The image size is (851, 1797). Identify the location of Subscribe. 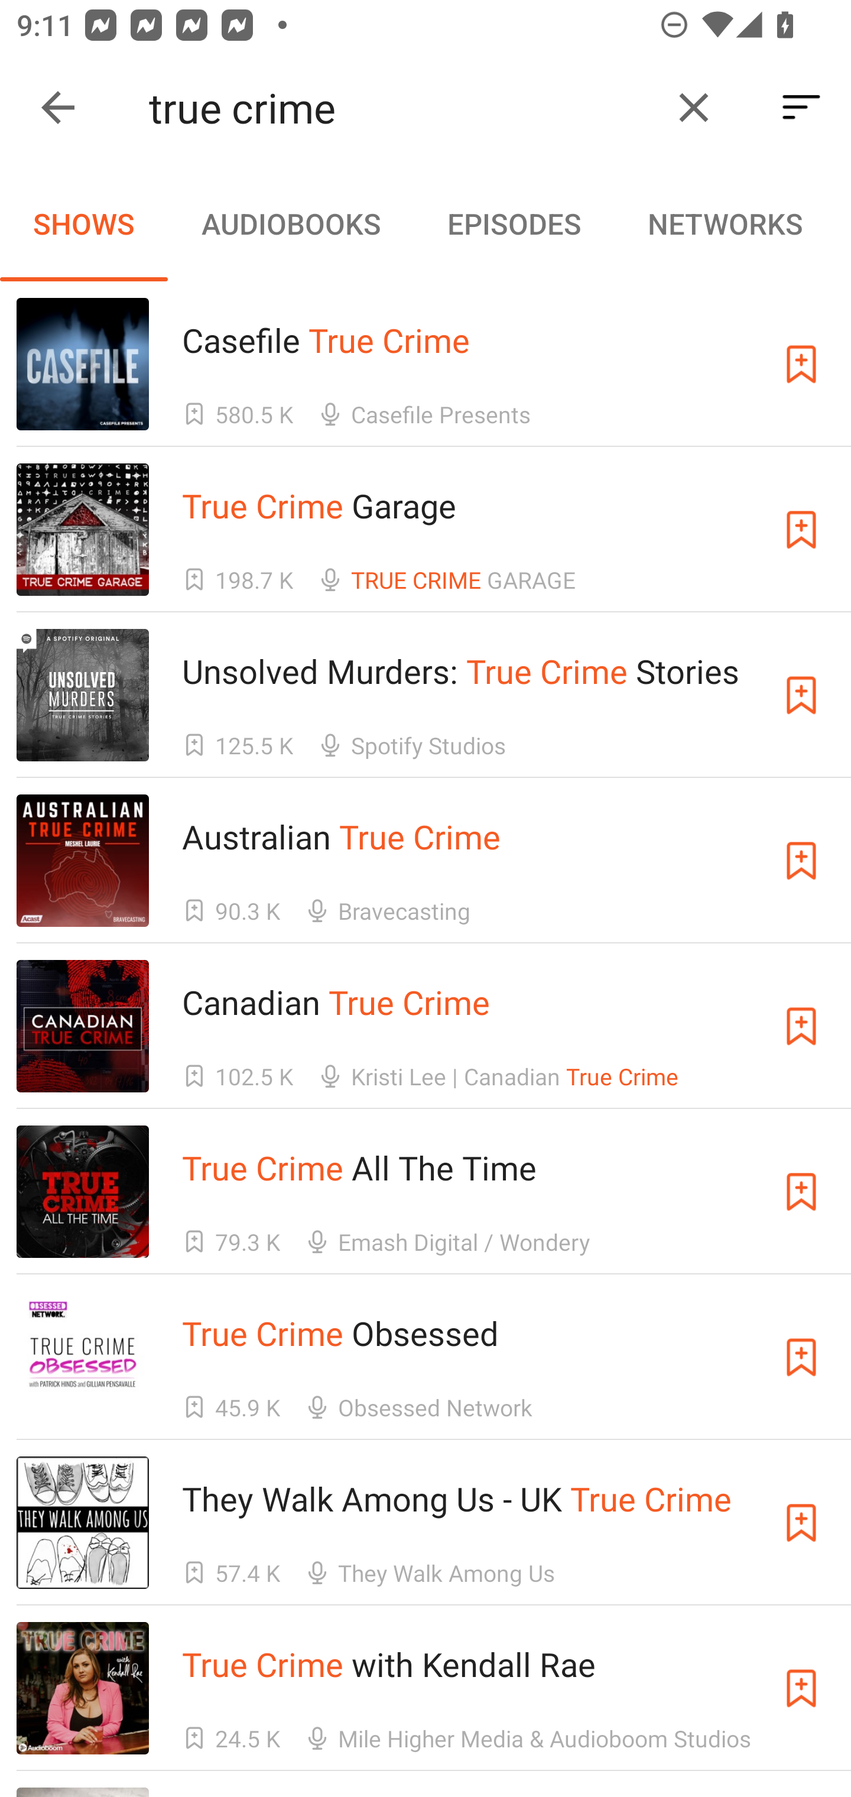
(801, 1523).